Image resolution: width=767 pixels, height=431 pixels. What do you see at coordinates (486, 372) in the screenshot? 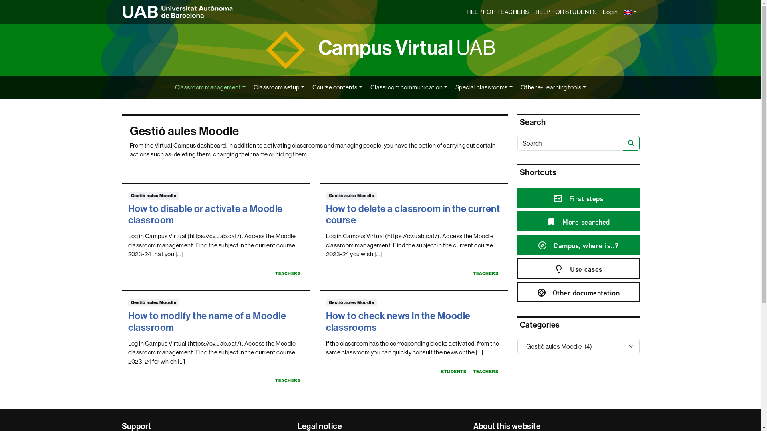
I see `TEACHERS` at bounding box center [486, 372].